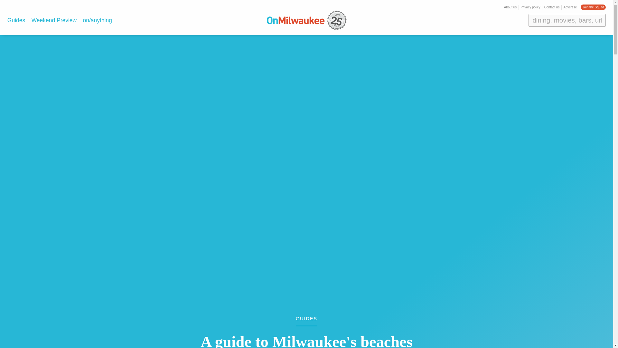  I want to click on Contact us, so click(552, 7).